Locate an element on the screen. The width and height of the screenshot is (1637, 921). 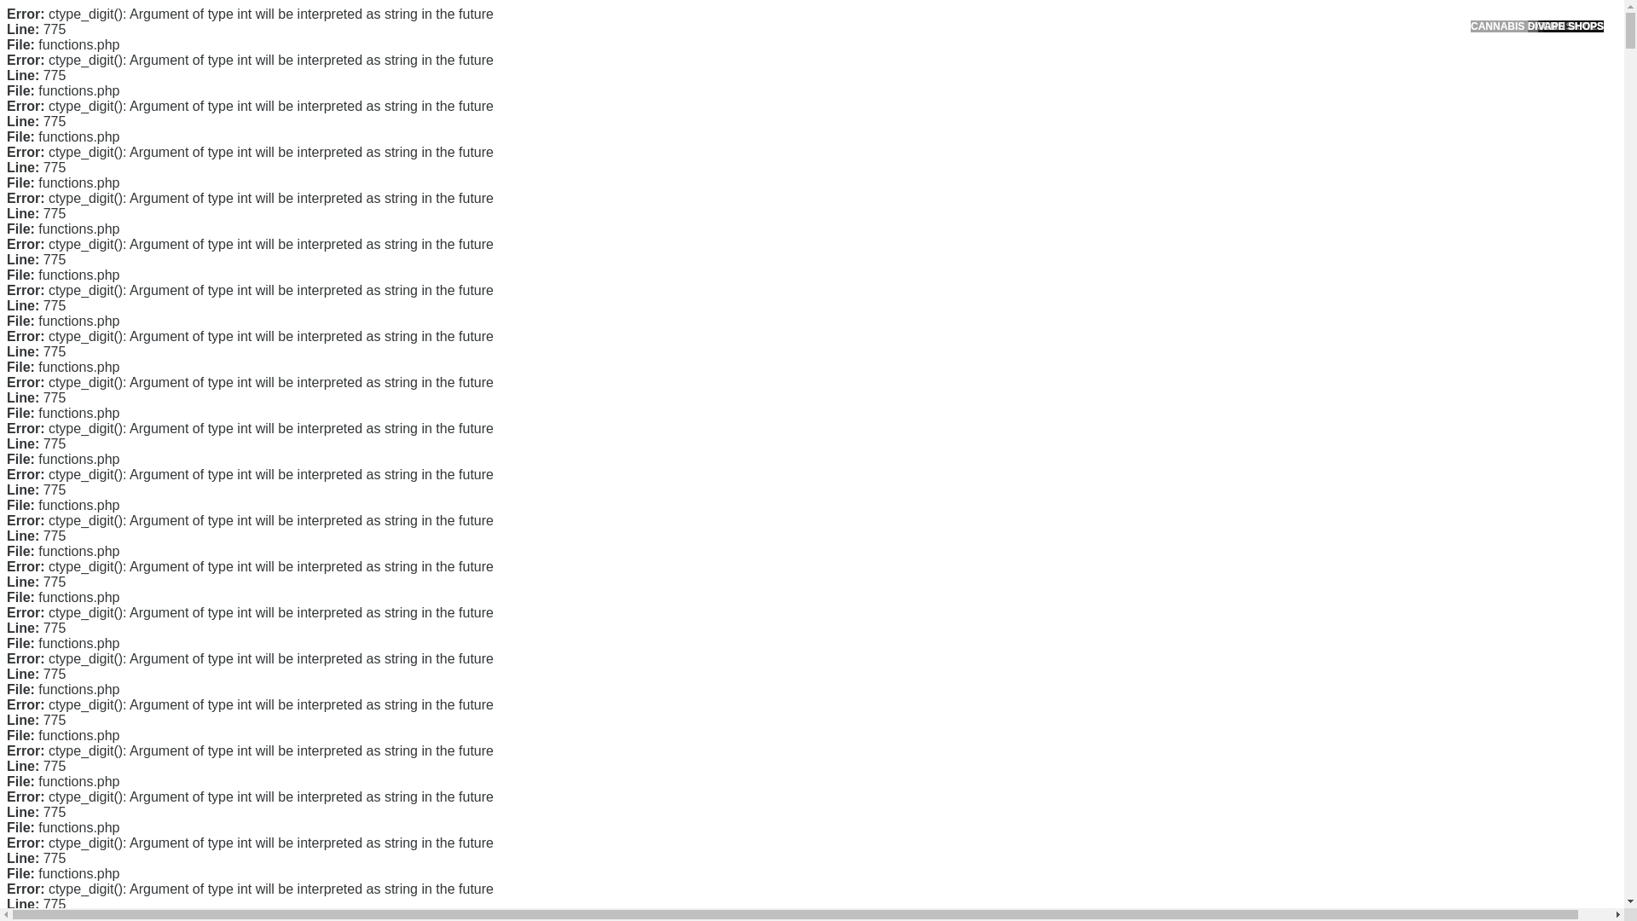
Latest Article is located at coordinates (1120, 194).